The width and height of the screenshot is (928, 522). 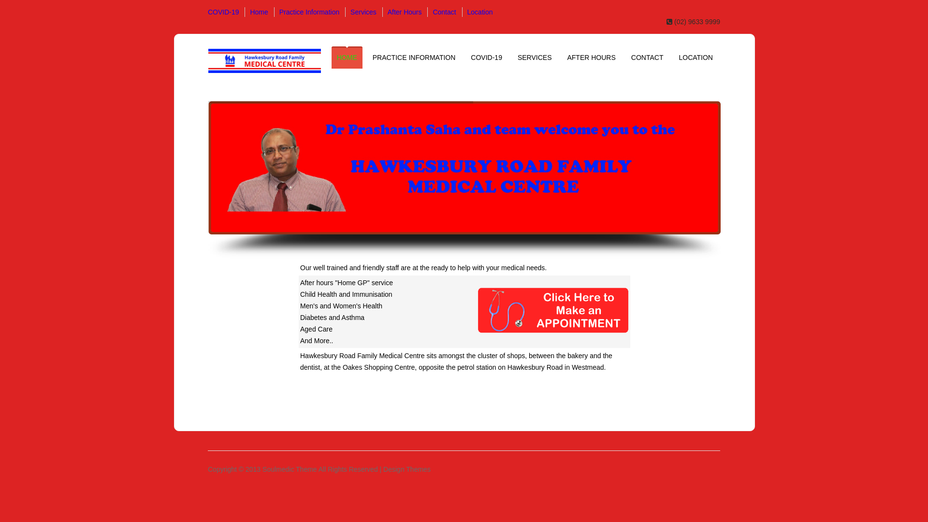 What do you see at coordinates (535, 58) in the screenshot?
I see `SERVICES` at bounding box center [535, 58].